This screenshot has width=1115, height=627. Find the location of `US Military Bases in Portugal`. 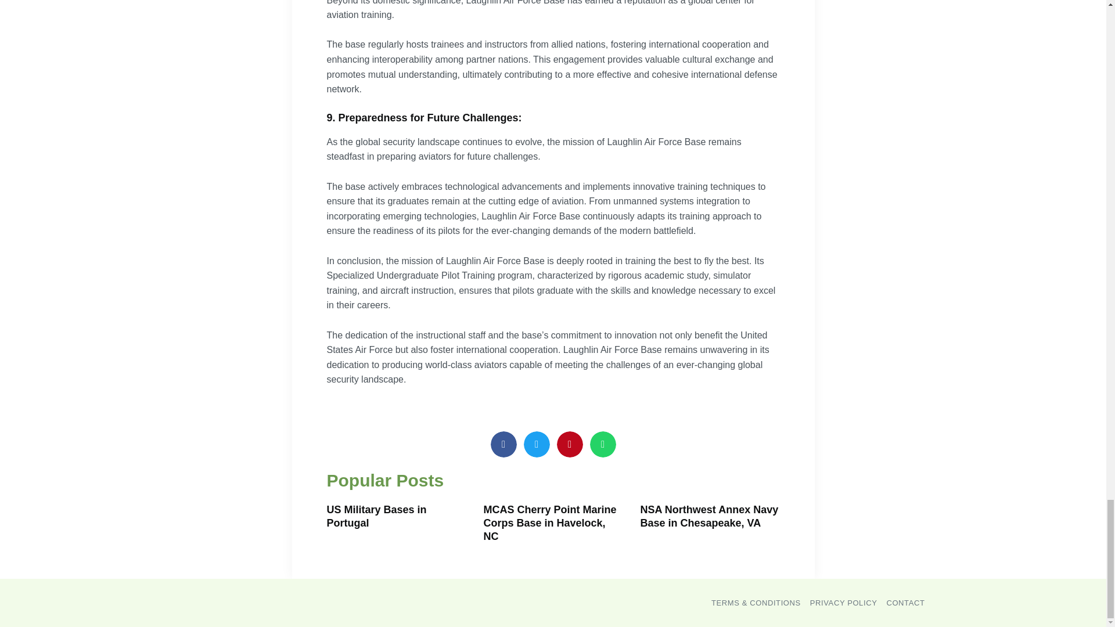

US Military Bases in Portugal is located at coordinates (376, 517).